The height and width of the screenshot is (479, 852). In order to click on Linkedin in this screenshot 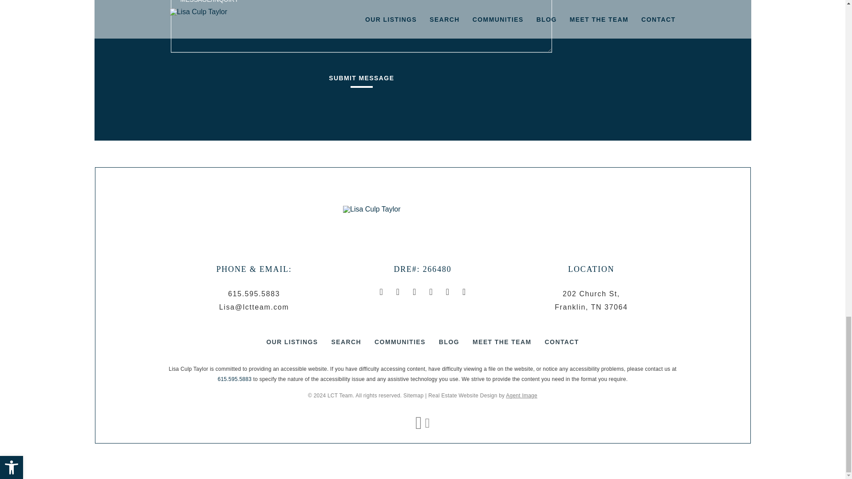, I will do `click(430, 292)`.